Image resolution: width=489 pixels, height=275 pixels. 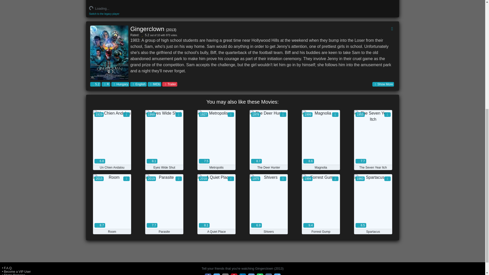 I want to click on Watch Now, so click(x=268, y=157).